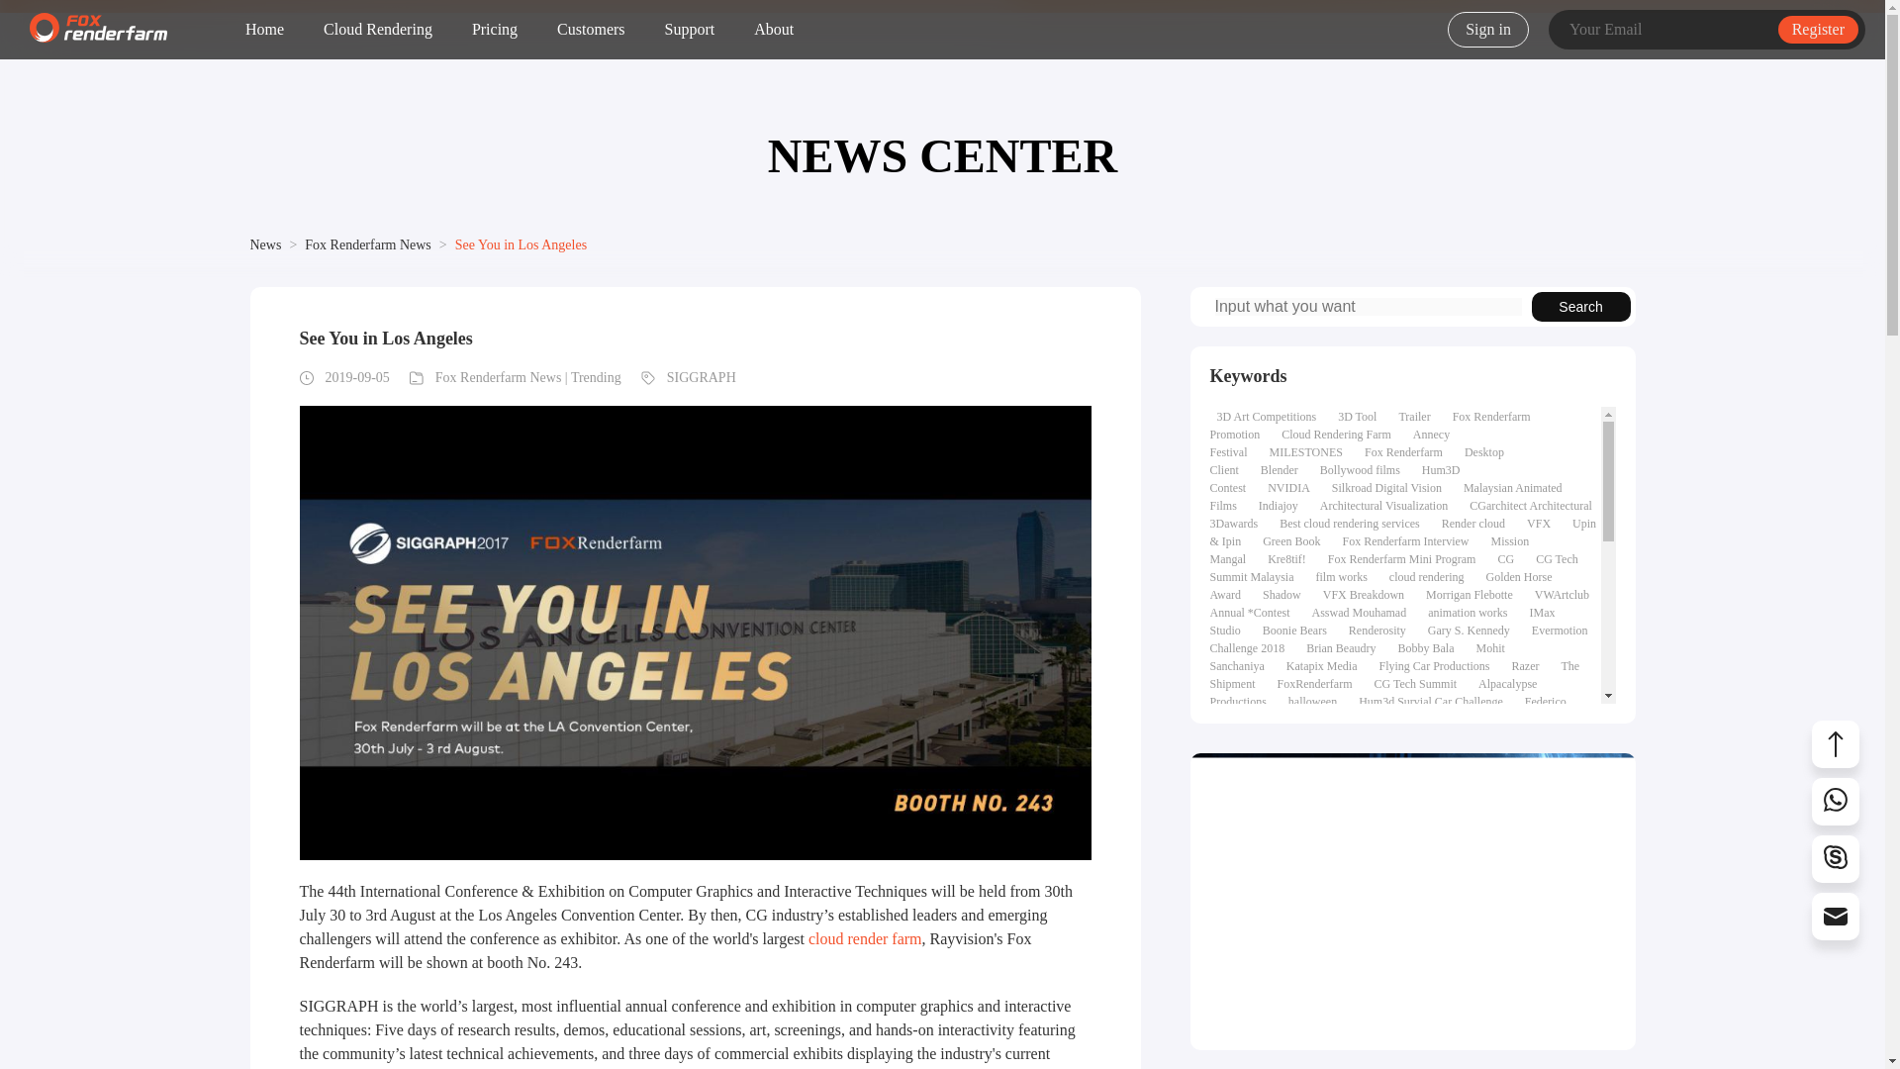 This screenshot has width=1900, height=1069. Describe the element at coordinates (367, 243) in the screenshot. I see `Fox Renderfarm News` at that location.